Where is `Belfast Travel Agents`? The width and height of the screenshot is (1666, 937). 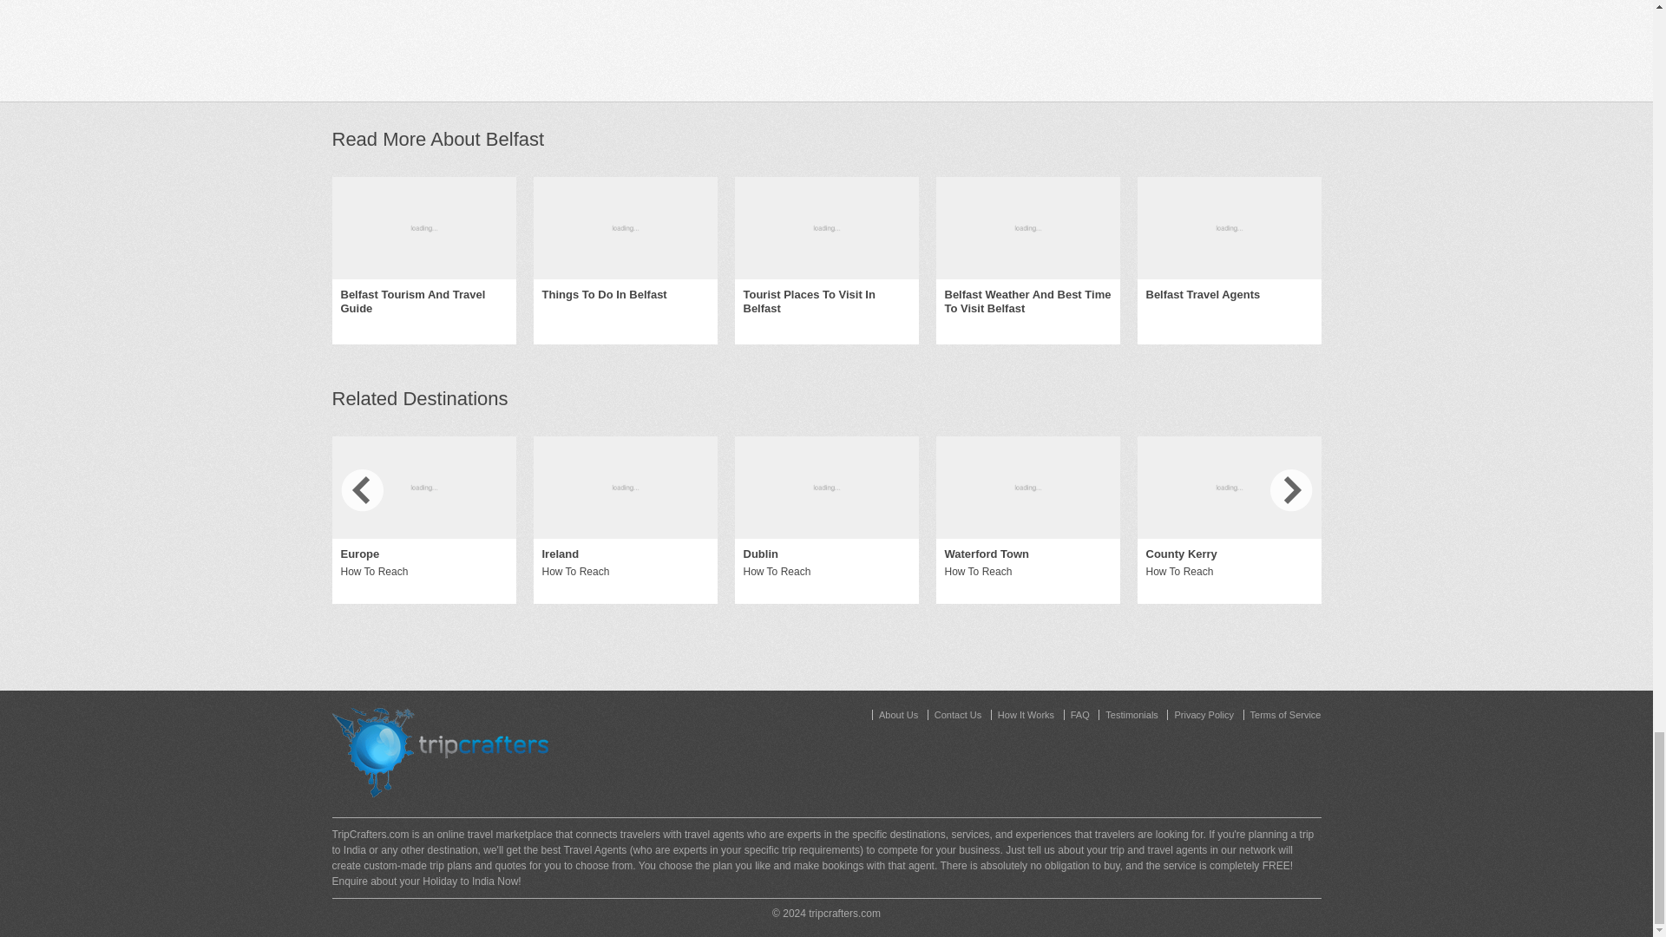 Belfast Travel Agents is located at coordinates (1203, 295).